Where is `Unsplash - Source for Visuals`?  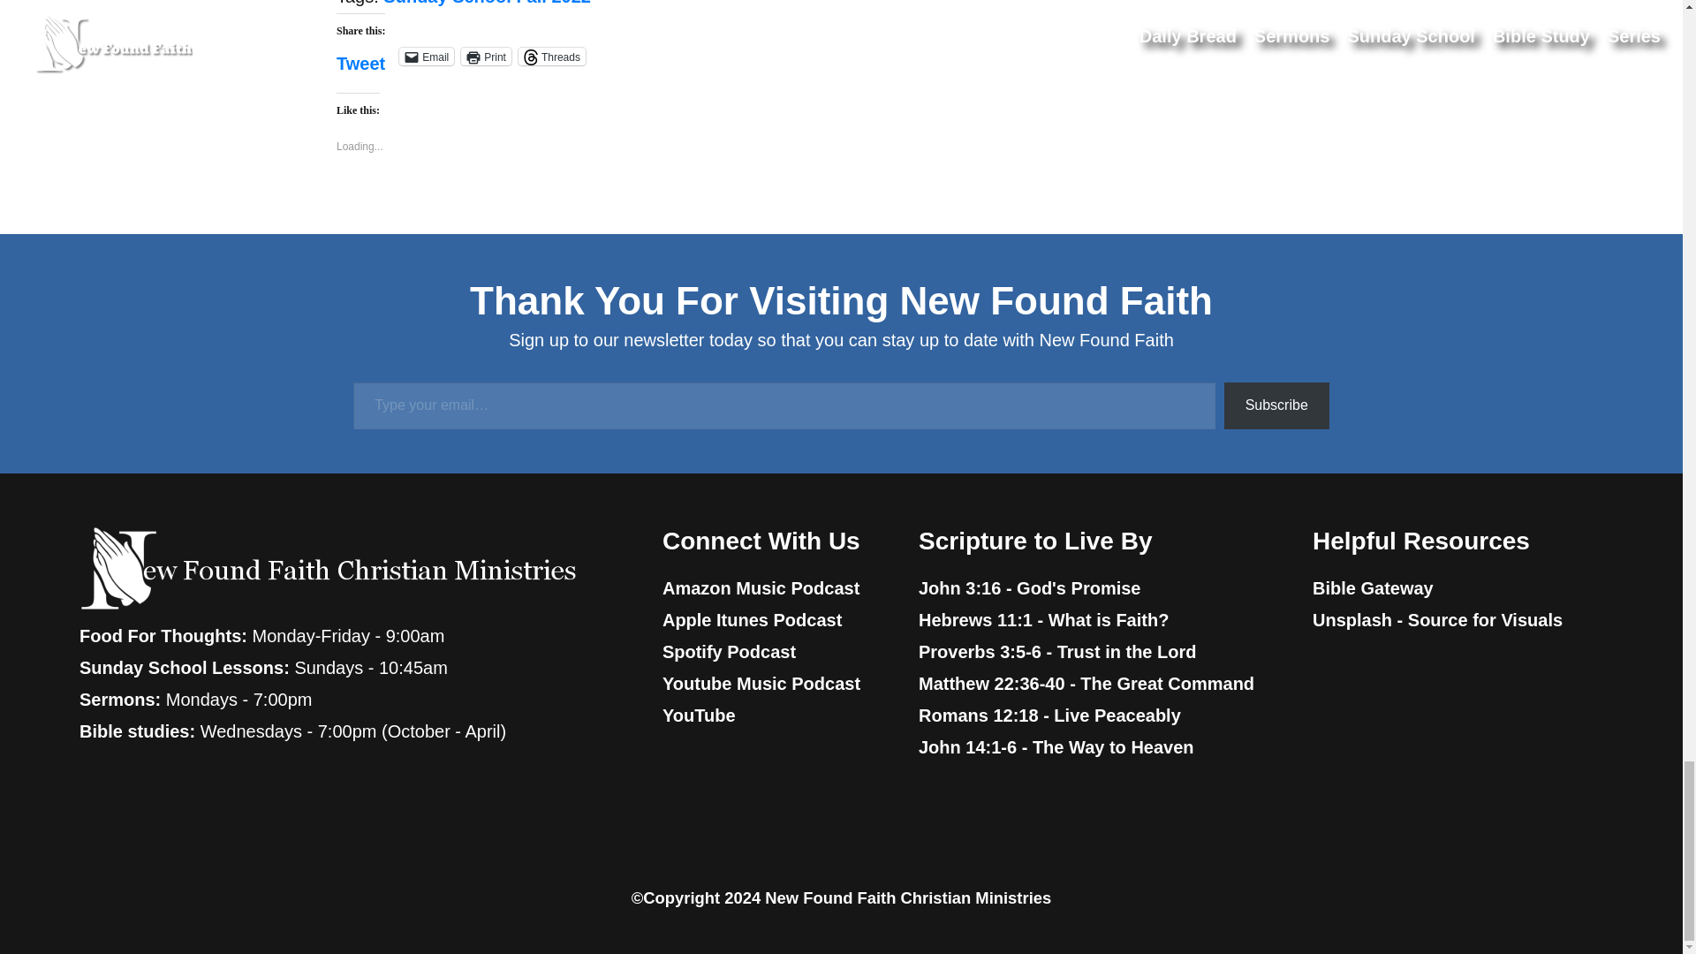 Unsplash - Source for Visuals is located at coordinates (1437, 620).